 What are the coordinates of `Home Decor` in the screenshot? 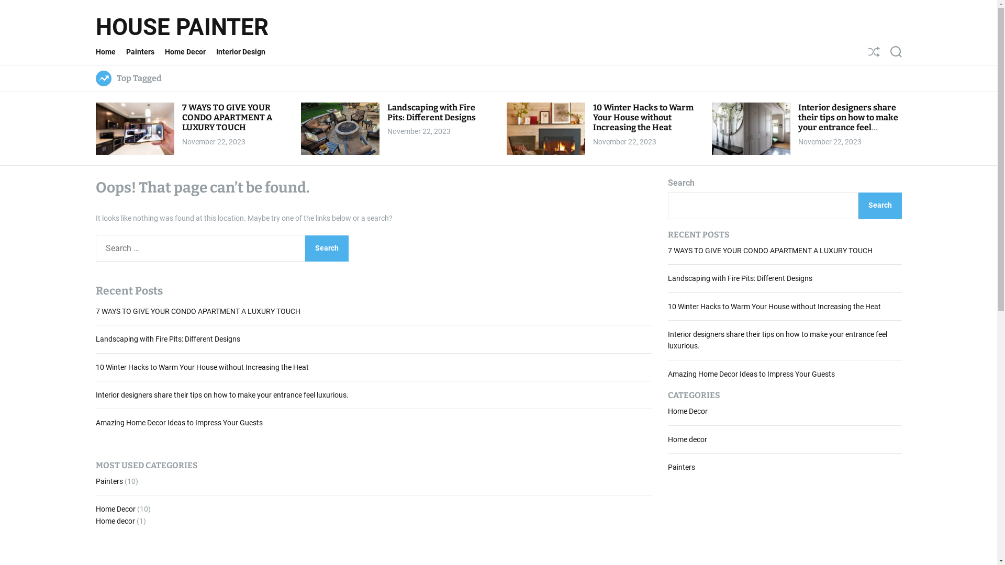 It's located at (190, 52).